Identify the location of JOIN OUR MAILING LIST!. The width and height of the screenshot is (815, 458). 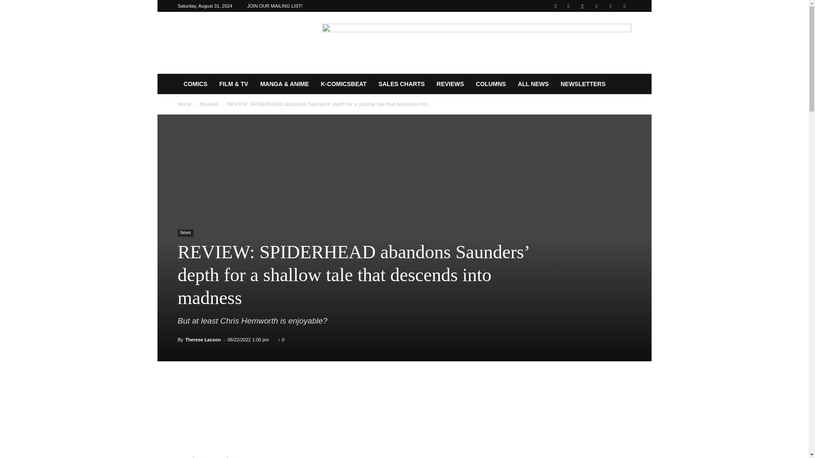
(274, 6).